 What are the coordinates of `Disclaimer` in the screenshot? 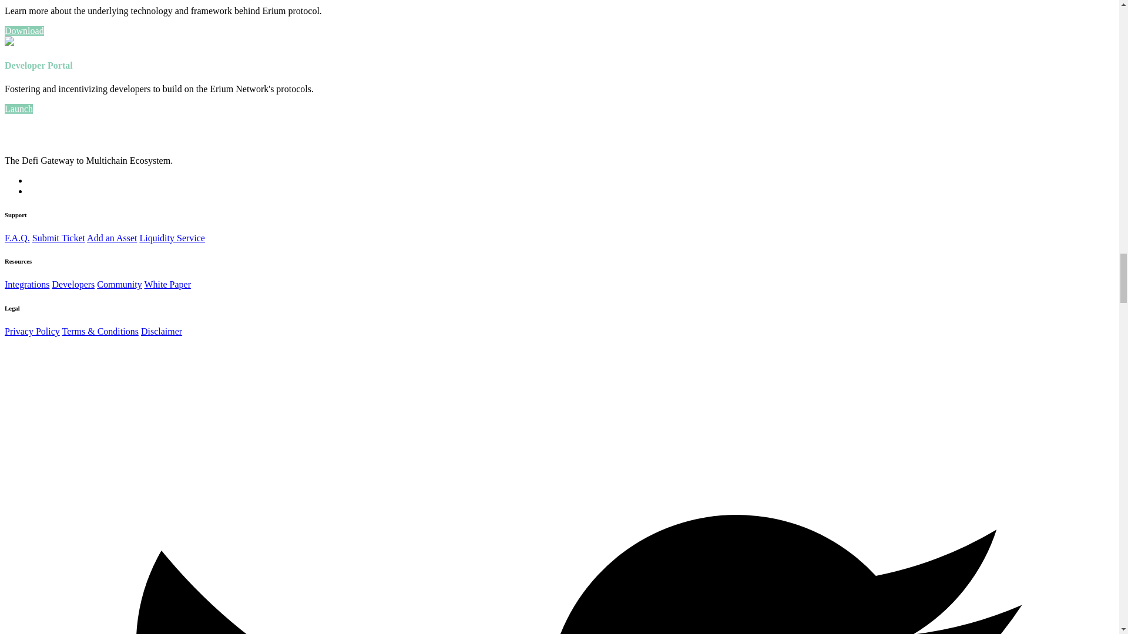 It's located at (161, 331).